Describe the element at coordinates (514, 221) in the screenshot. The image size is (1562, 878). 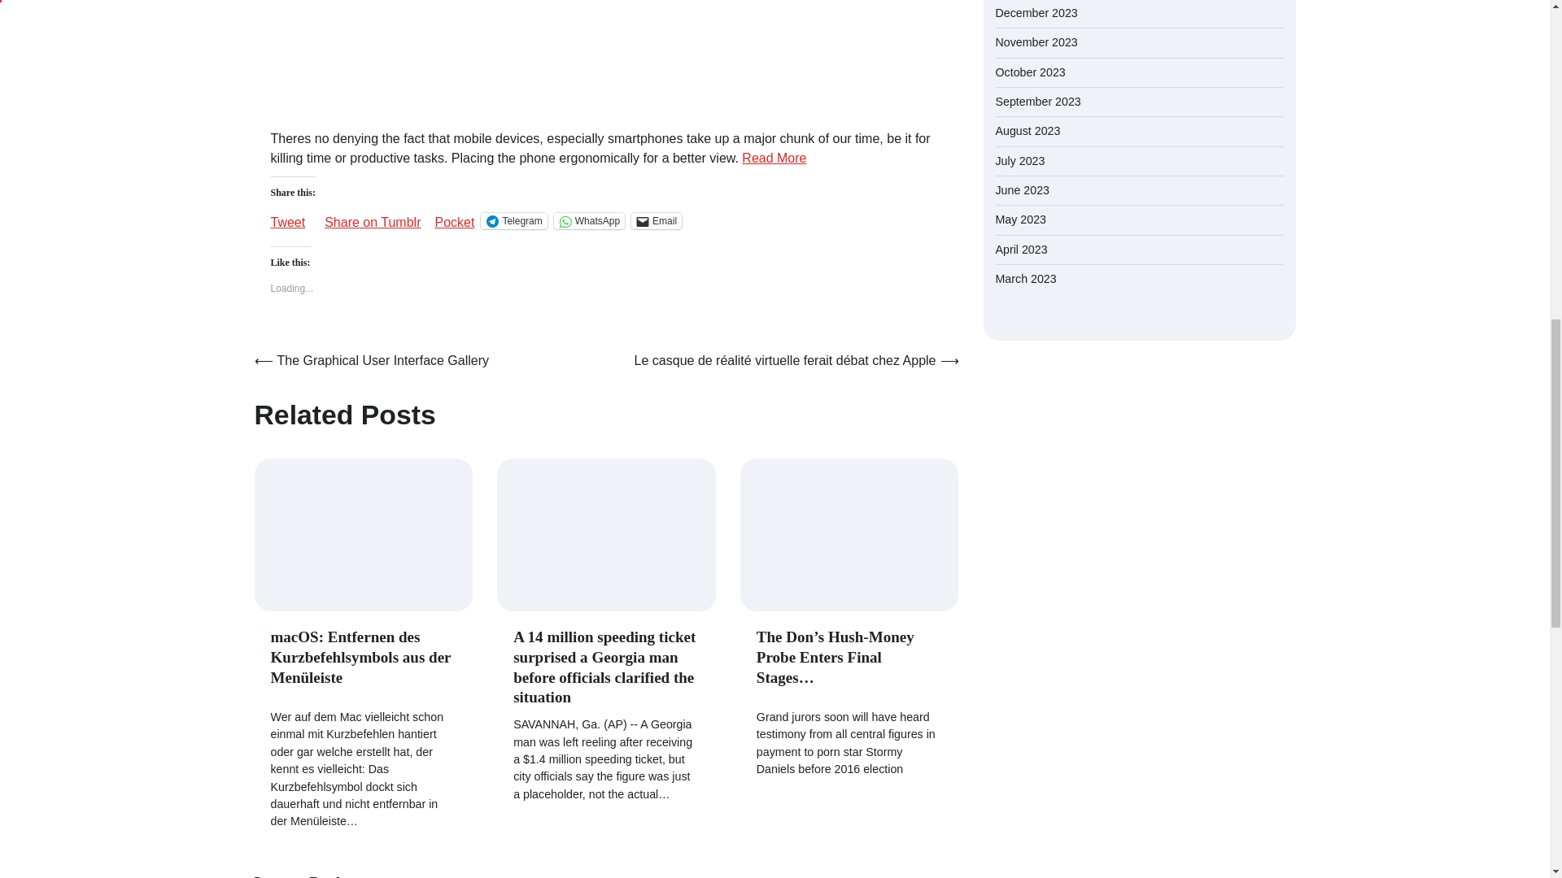
I see `Click to share on Telegram` at that location.